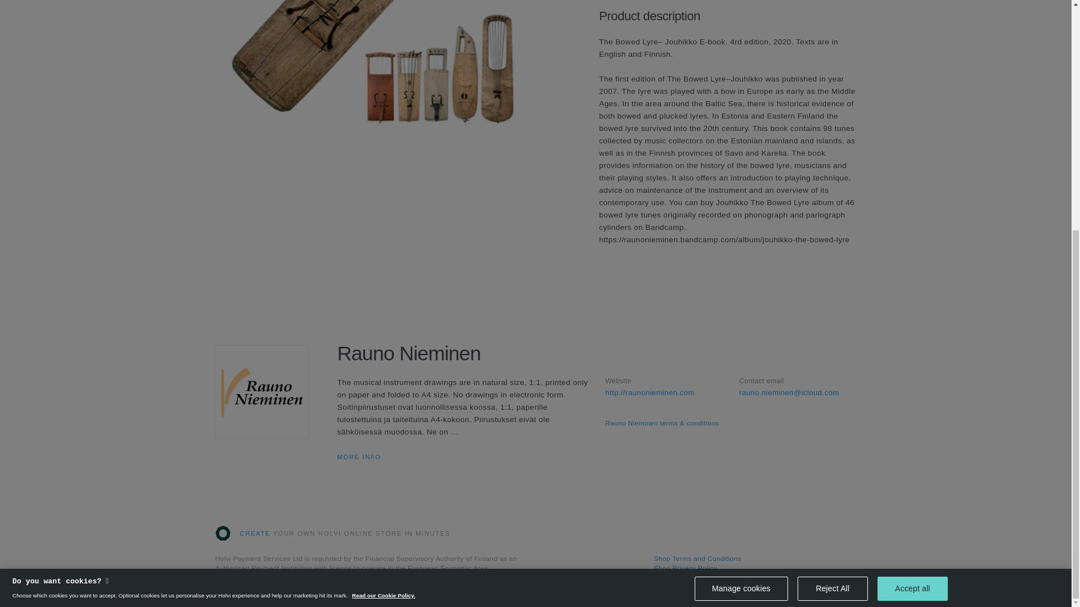 This screenshot has height=607, width=1080. What do you see at coordinates (685, 568) in the screenshot?
I see `Shop Privacy Policy` at bounding box center [685, 568].